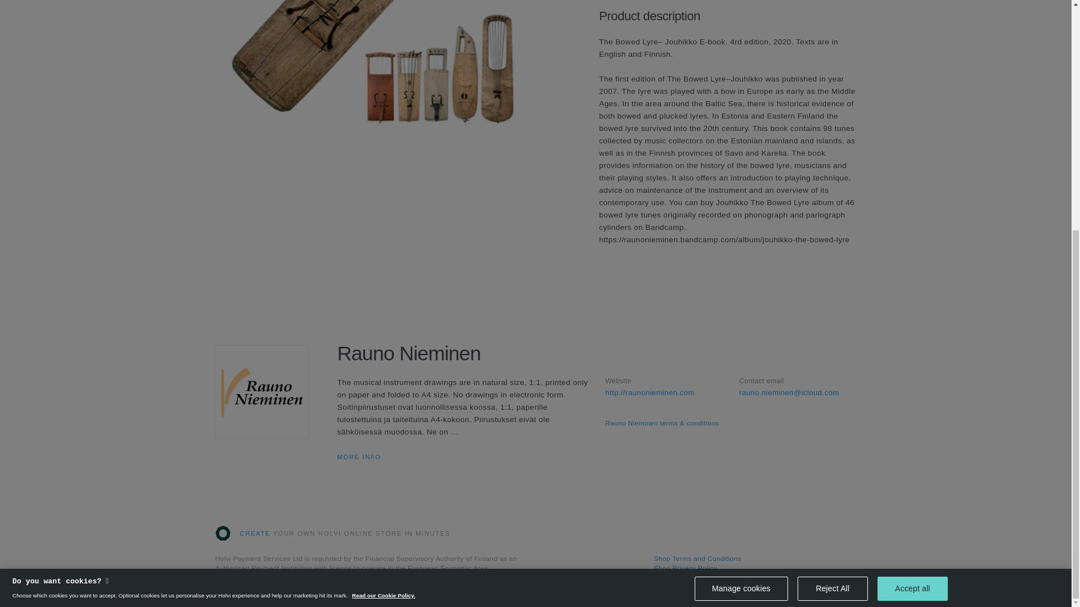 This screenshot has height=607, width=1080. What do you see at coordinates (685, 568) in the screenshot?
I see `Shop Privacy Policy` at bounding box center [685, 568].